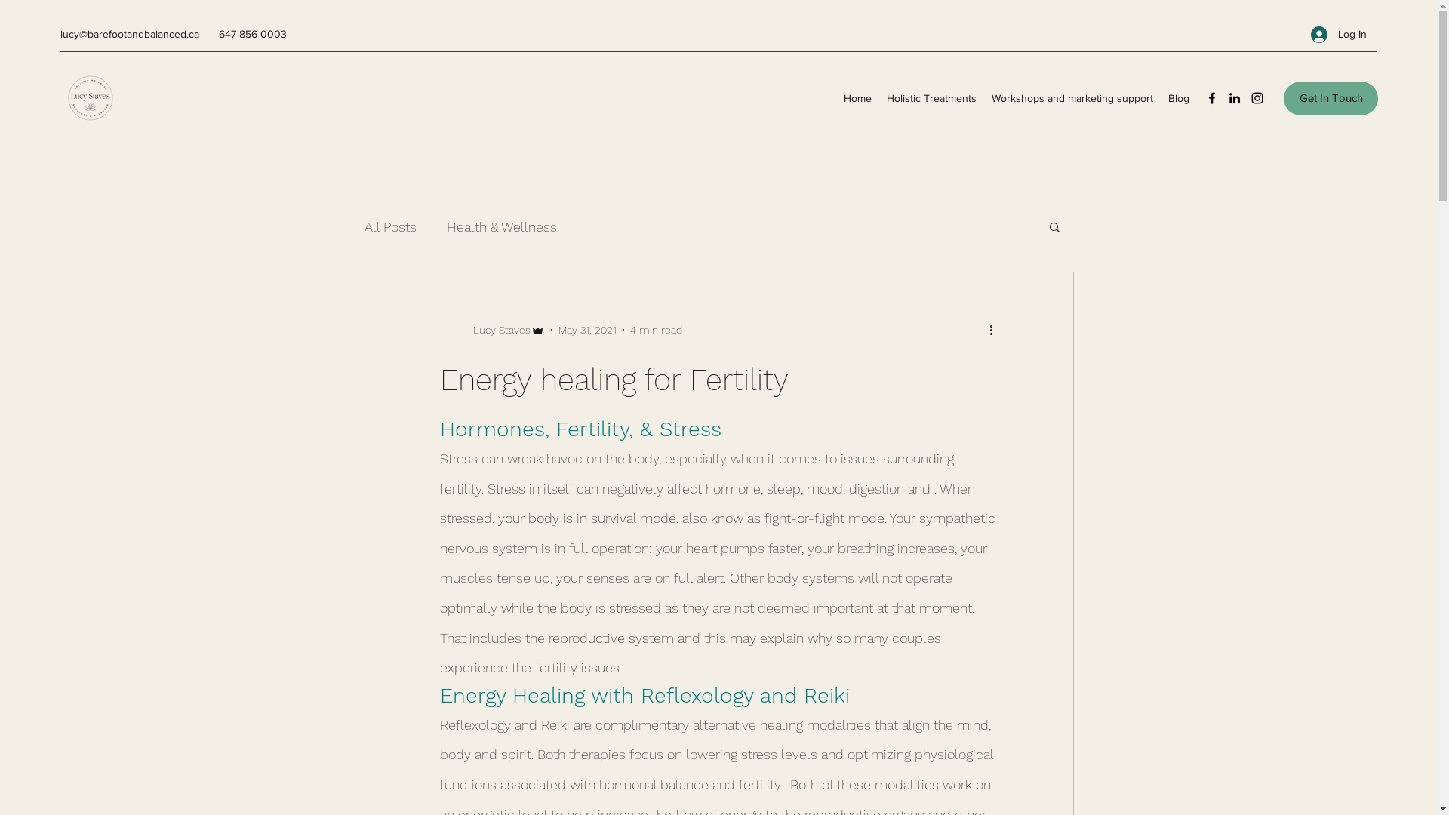 The image size is (1449, 815). I want to click on fertility assistance oakville, so click(608, 546).